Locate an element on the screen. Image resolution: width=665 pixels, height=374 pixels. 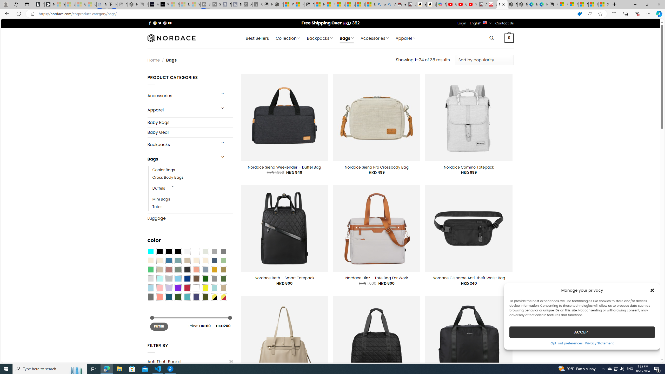
Hale Navy is located at coordinates (214, 261).